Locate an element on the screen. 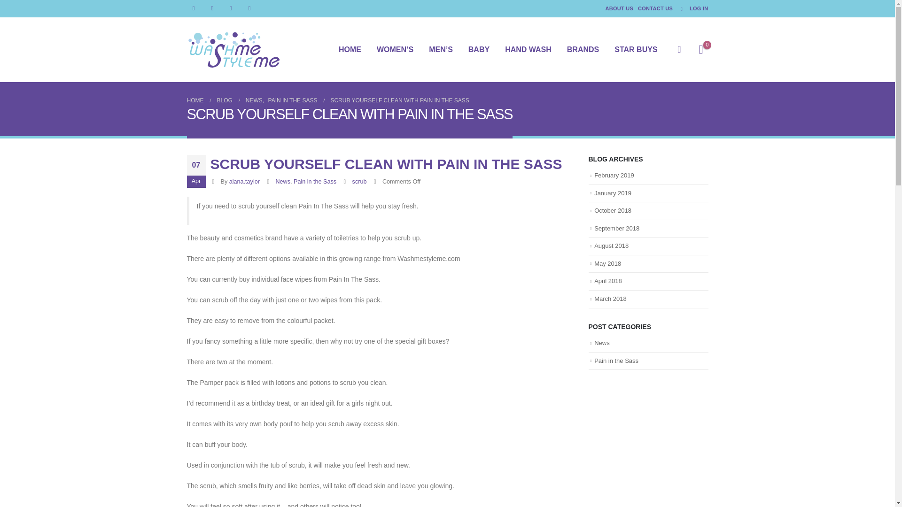 This screenshot has width=902, height=507. Facebook is located at coordinates (194, 8).